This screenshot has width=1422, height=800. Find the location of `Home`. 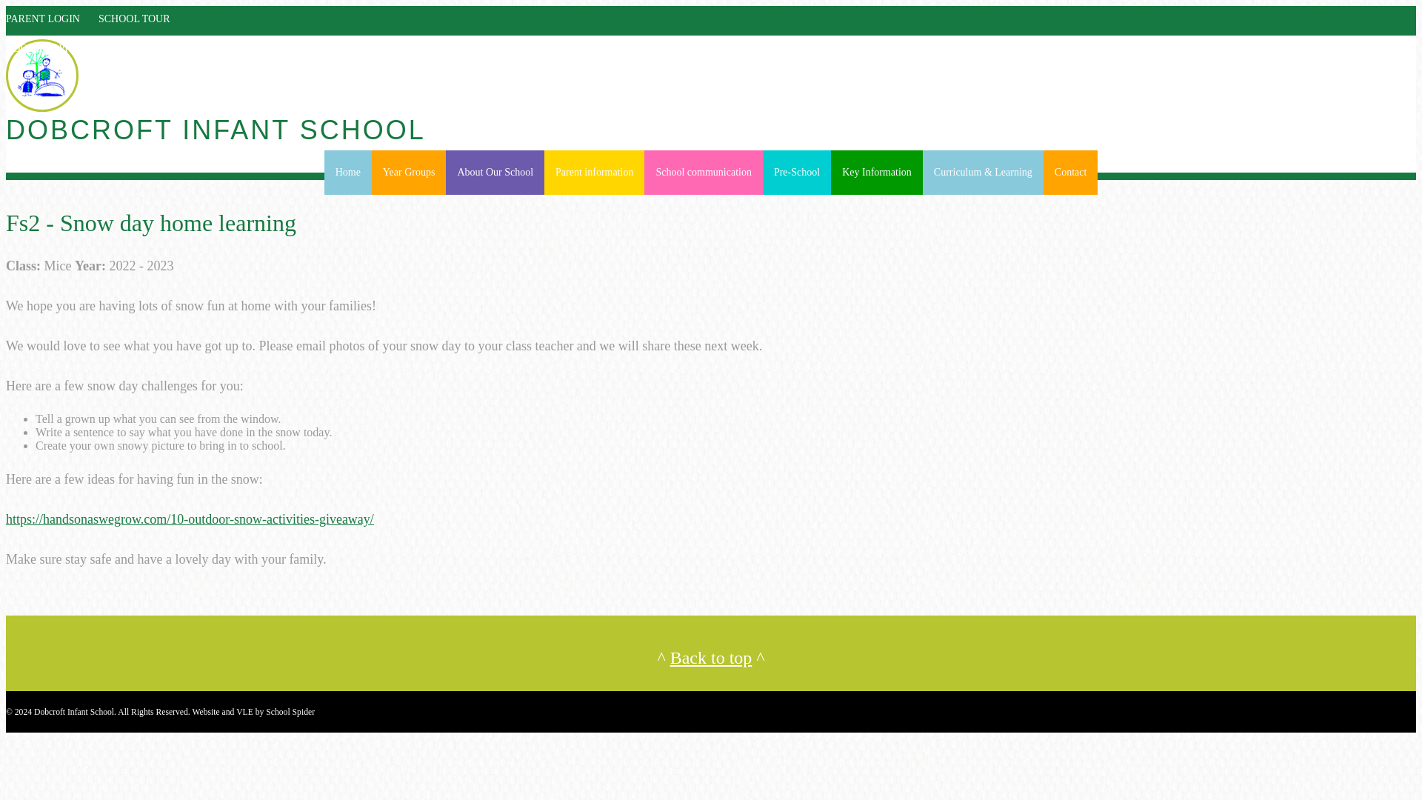

Home is located at coordinates (347, 173).